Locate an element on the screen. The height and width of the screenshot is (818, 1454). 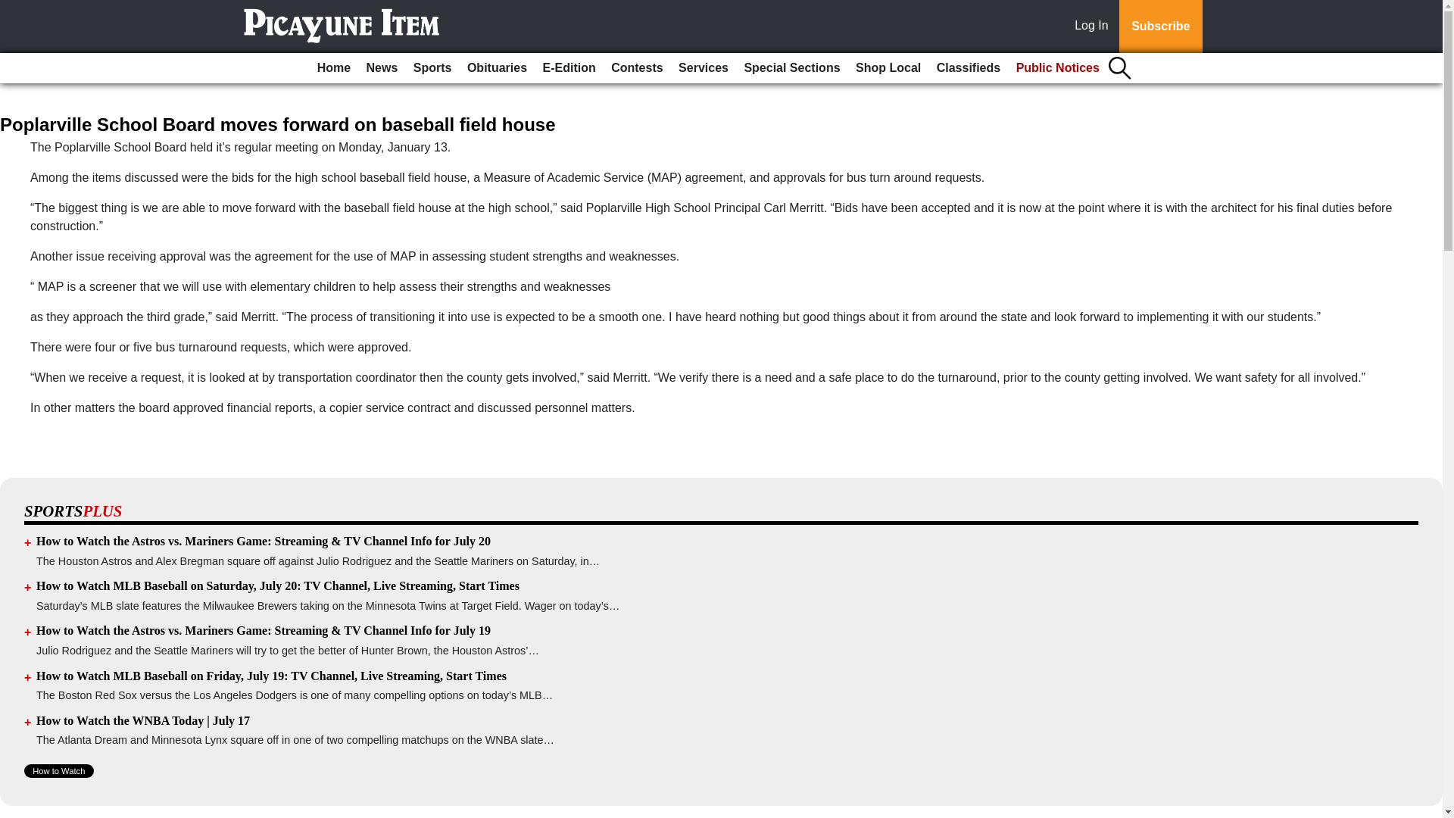
Special Sections is located at coordinates (791, 68).